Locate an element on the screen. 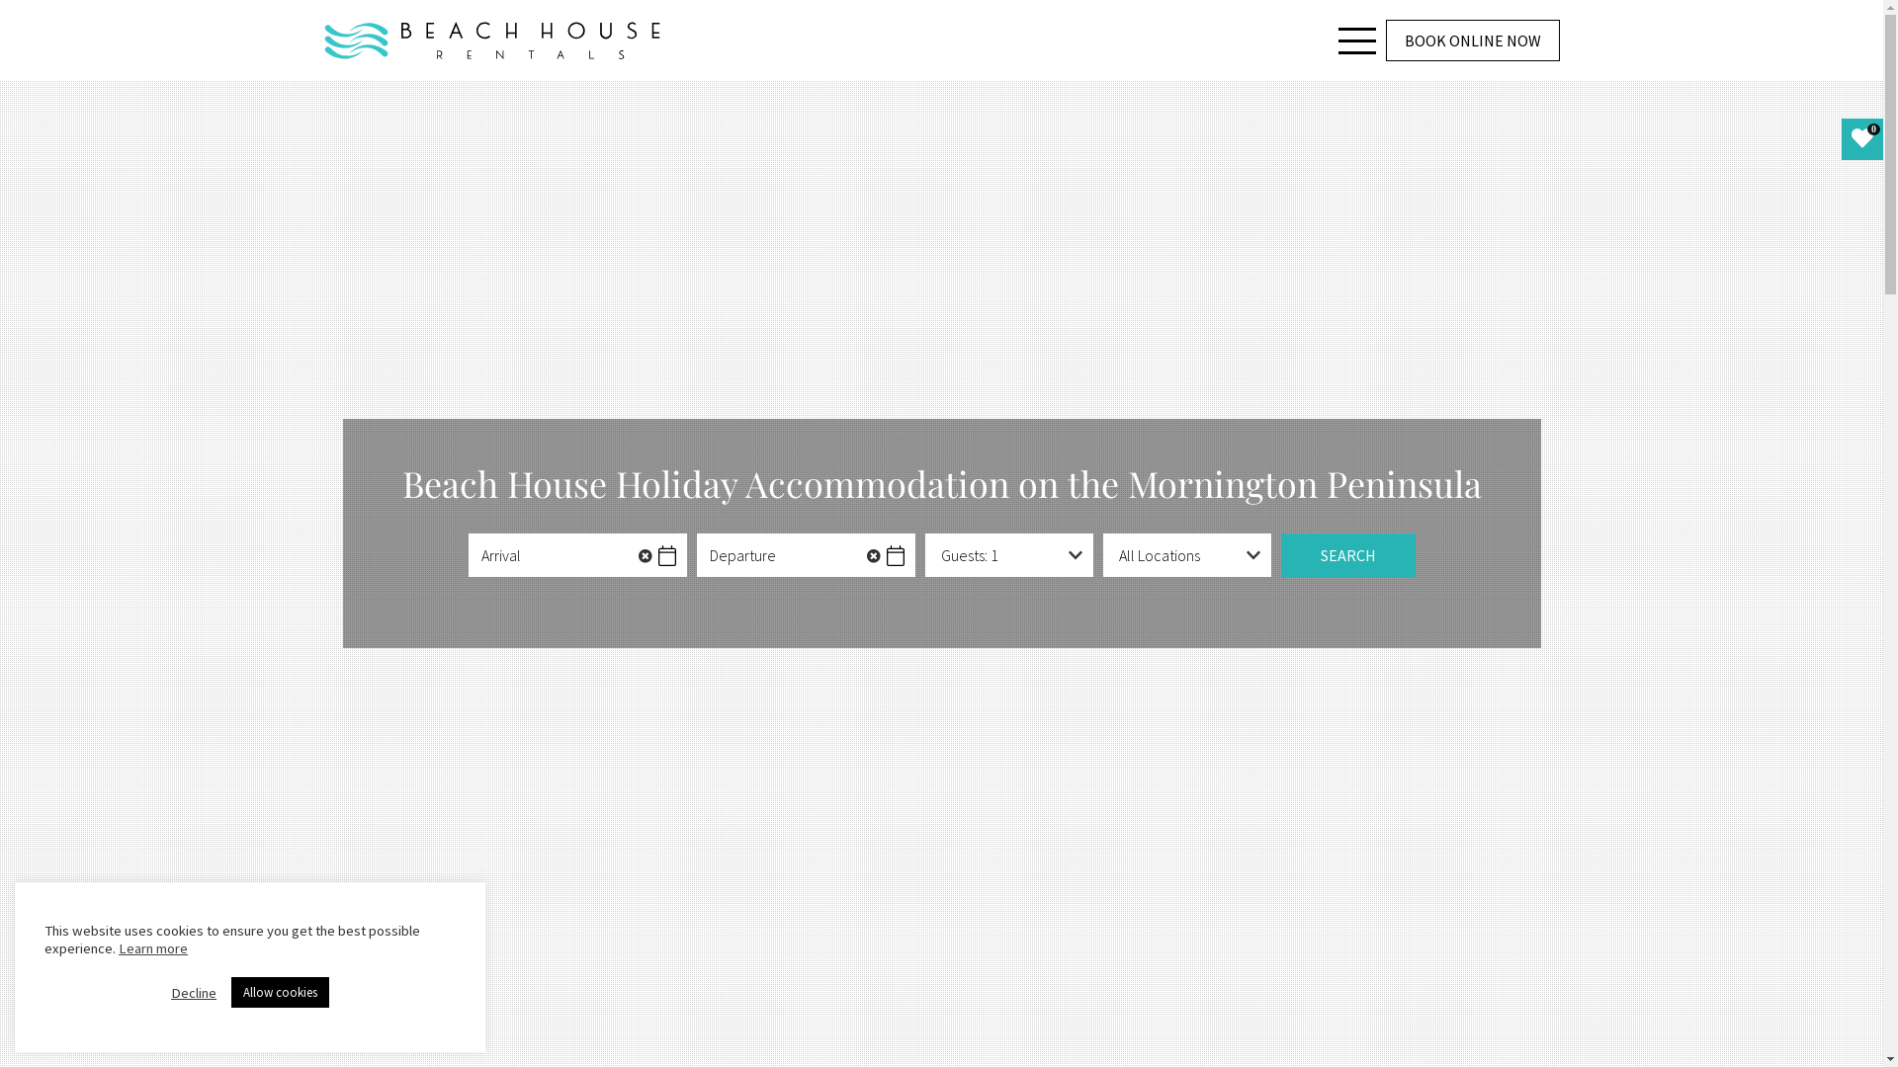  Search is located at coordinates (1348, 556).